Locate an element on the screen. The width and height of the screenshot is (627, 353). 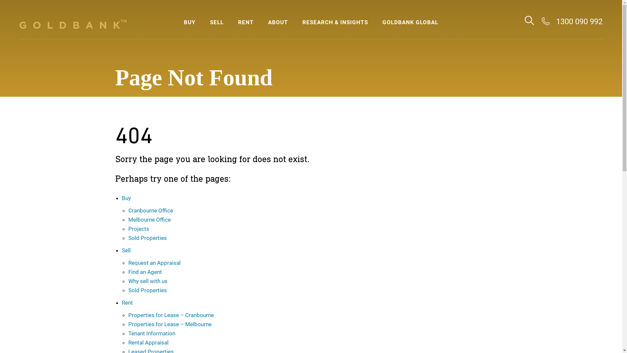
Why sell with us is located at coordinates (148, 281).